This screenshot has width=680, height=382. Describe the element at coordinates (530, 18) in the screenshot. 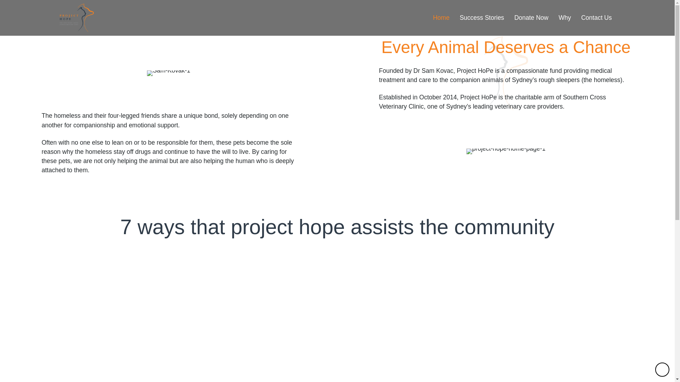

I see `Donate Now` at that location.